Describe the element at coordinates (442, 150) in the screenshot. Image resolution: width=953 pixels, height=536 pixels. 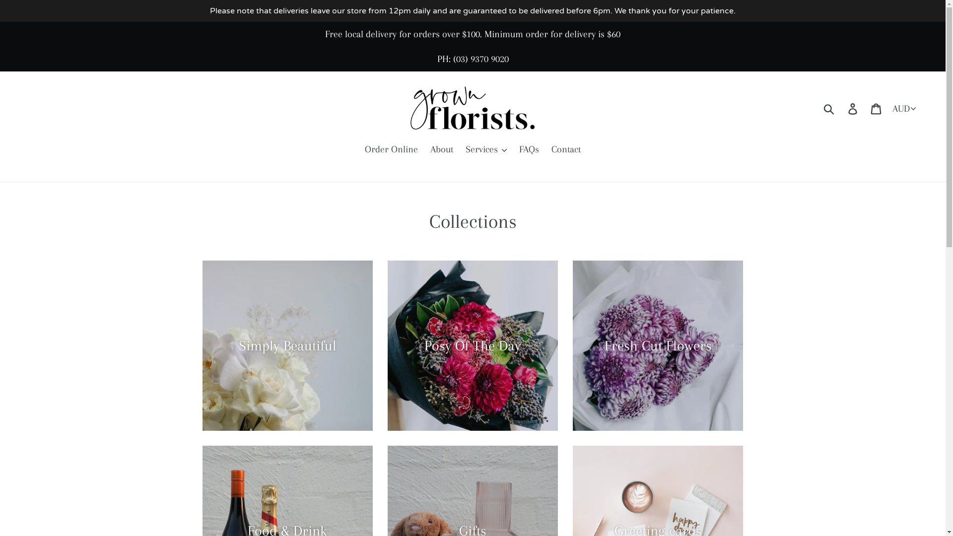
I see `About` at that location.